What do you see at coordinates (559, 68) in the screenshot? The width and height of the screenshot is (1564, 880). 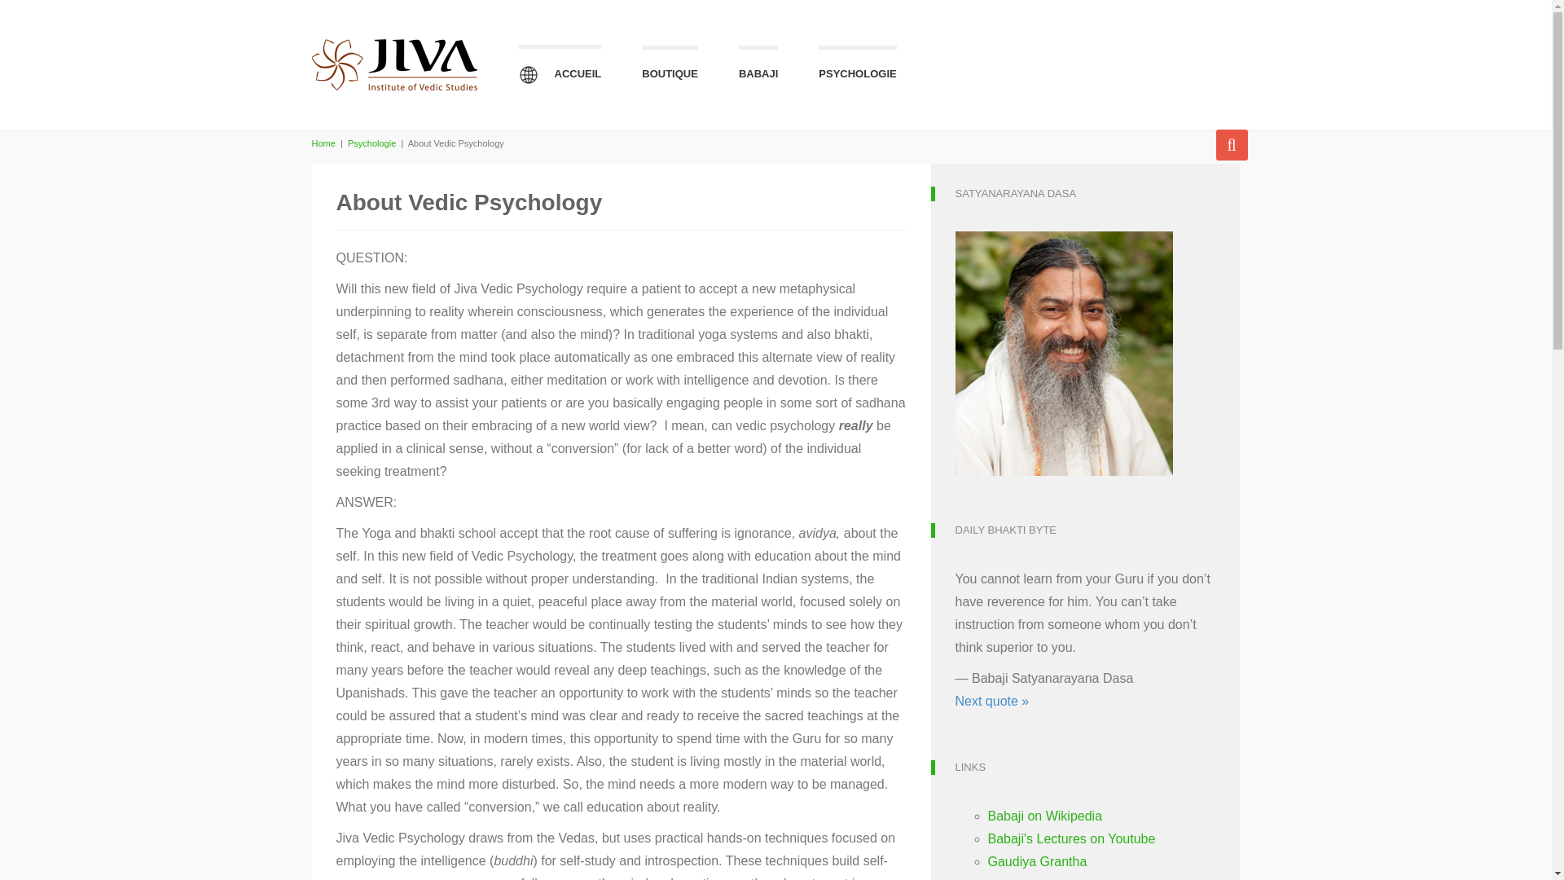 I see `ACCUEIL` at bounding box center [559, 68].